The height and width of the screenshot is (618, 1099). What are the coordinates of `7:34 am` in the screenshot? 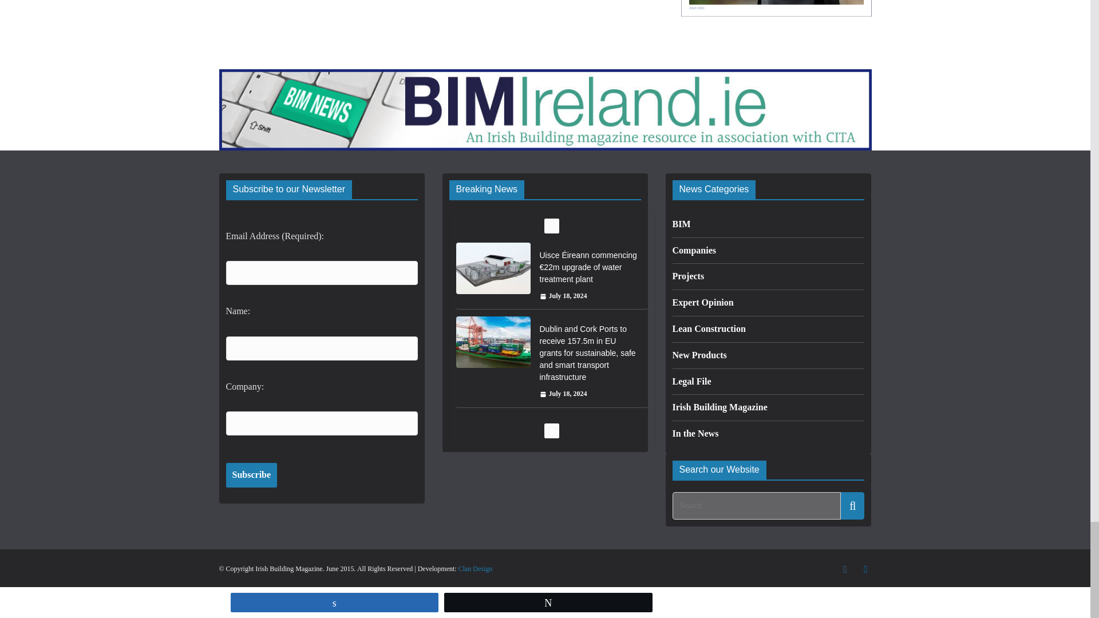 It's located at (563, 296).